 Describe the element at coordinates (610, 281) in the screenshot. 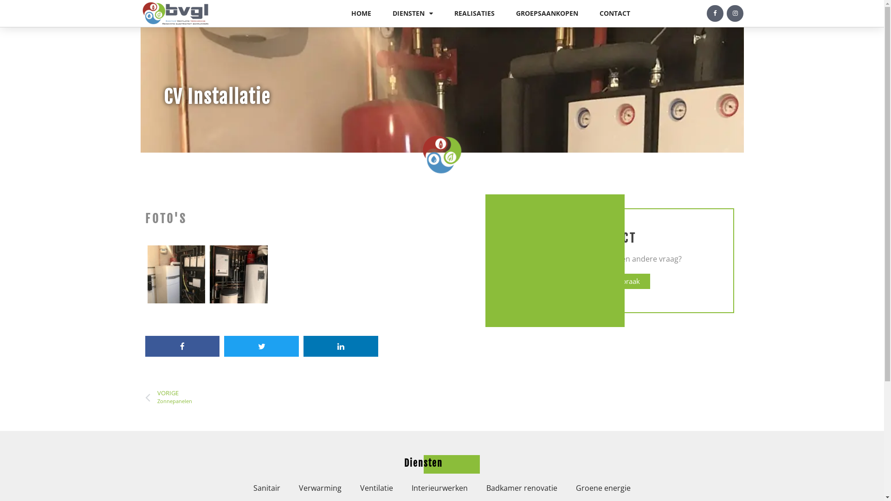

I see `Maak een afspraak` at that location.